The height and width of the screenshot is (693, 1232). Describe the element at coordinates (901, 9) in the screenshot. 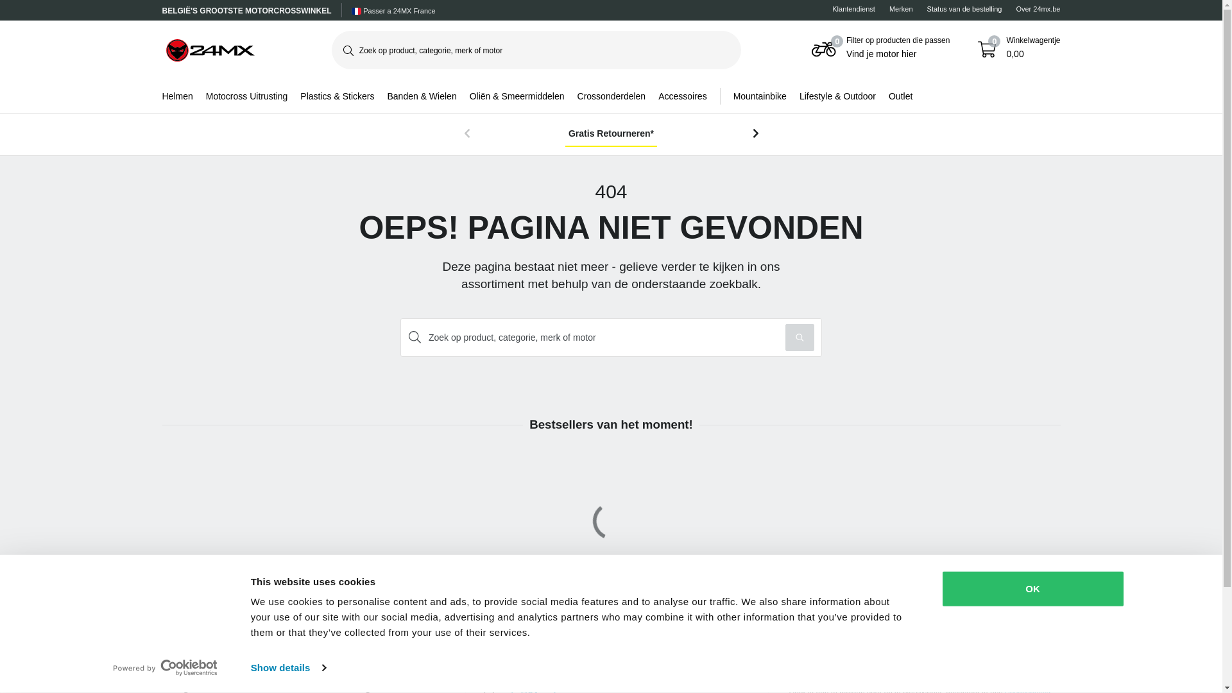

I see `Merken` at that location.